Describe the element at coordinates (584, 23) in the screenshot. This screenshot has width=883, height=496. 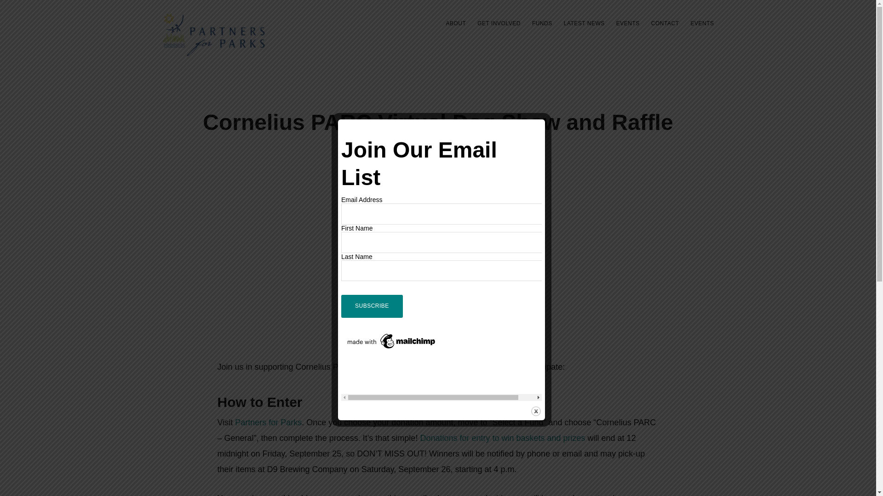
I see `LATEST NEWS` at that location.